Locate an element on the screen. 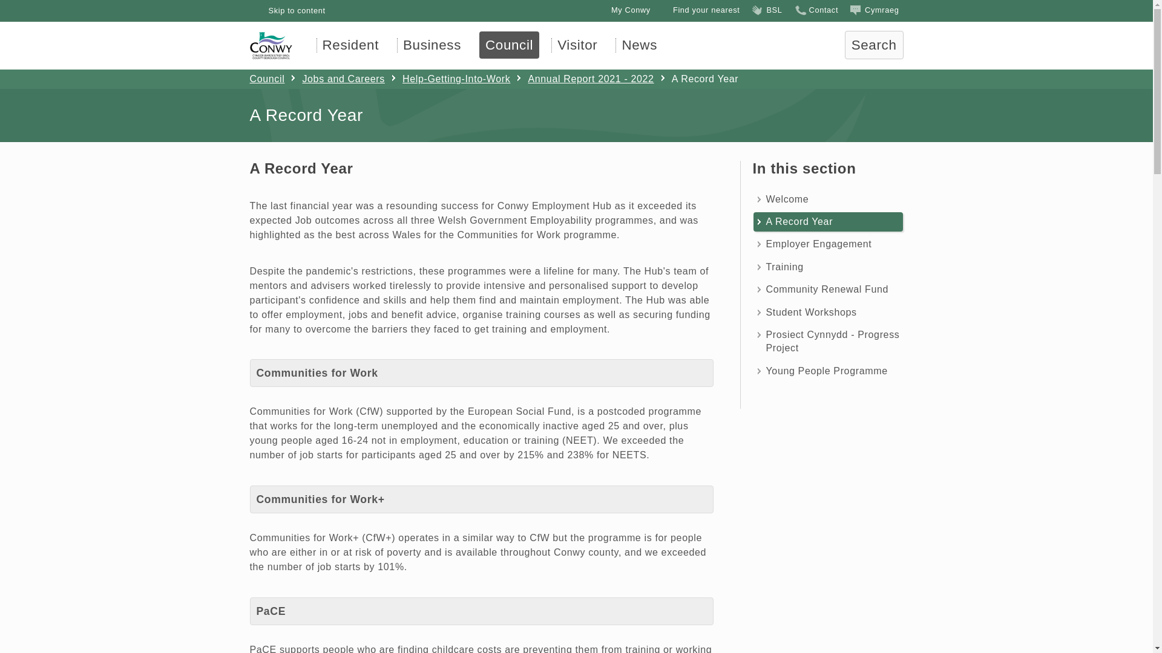 The width and height of the screenshot is (1162, 653). Go to Help-Getting-Into-Work from here is located at coordinates (449, 79).